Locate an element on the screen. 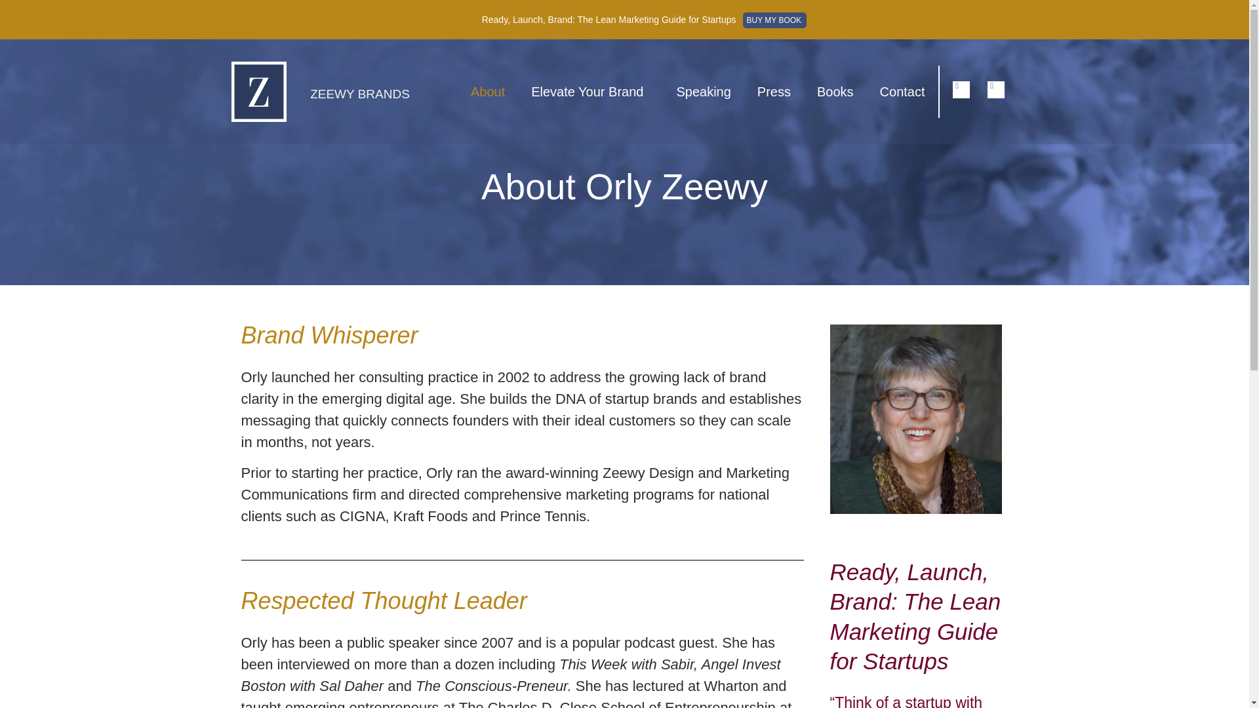  Press is located at coordinates (774, 92).